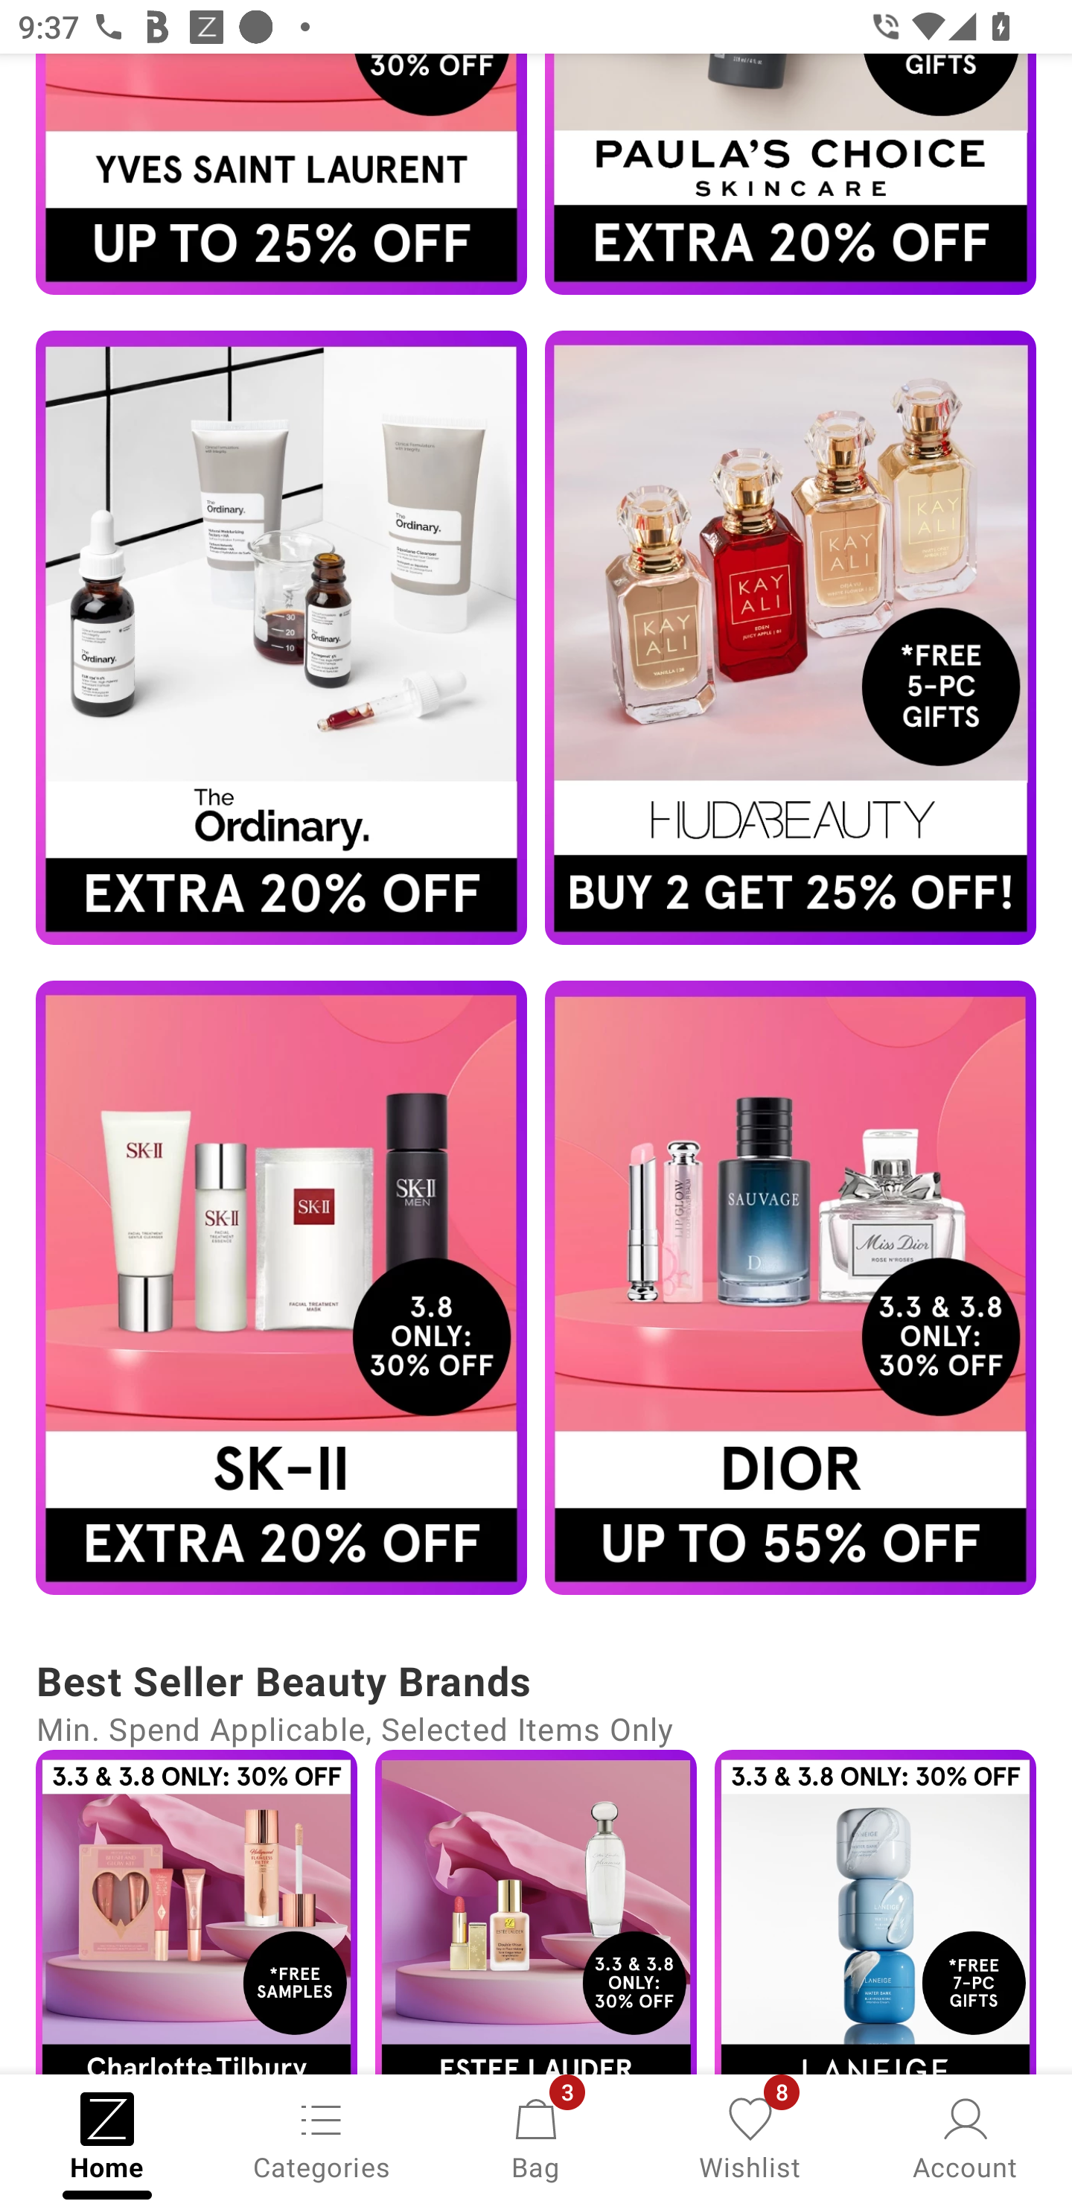 Image resolution: width=1072 pixels, height=2204 pixels. I want to click on Campaign banner, so click(791, 174).